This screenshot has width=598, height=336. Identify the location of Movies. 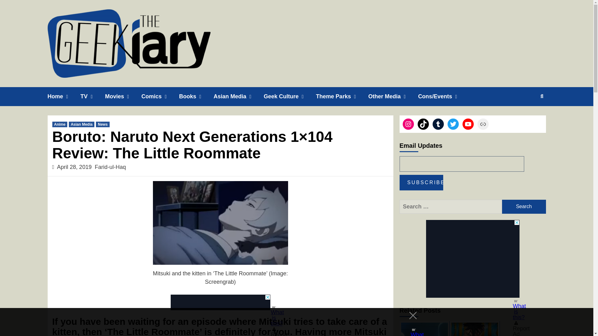
(123, 96).